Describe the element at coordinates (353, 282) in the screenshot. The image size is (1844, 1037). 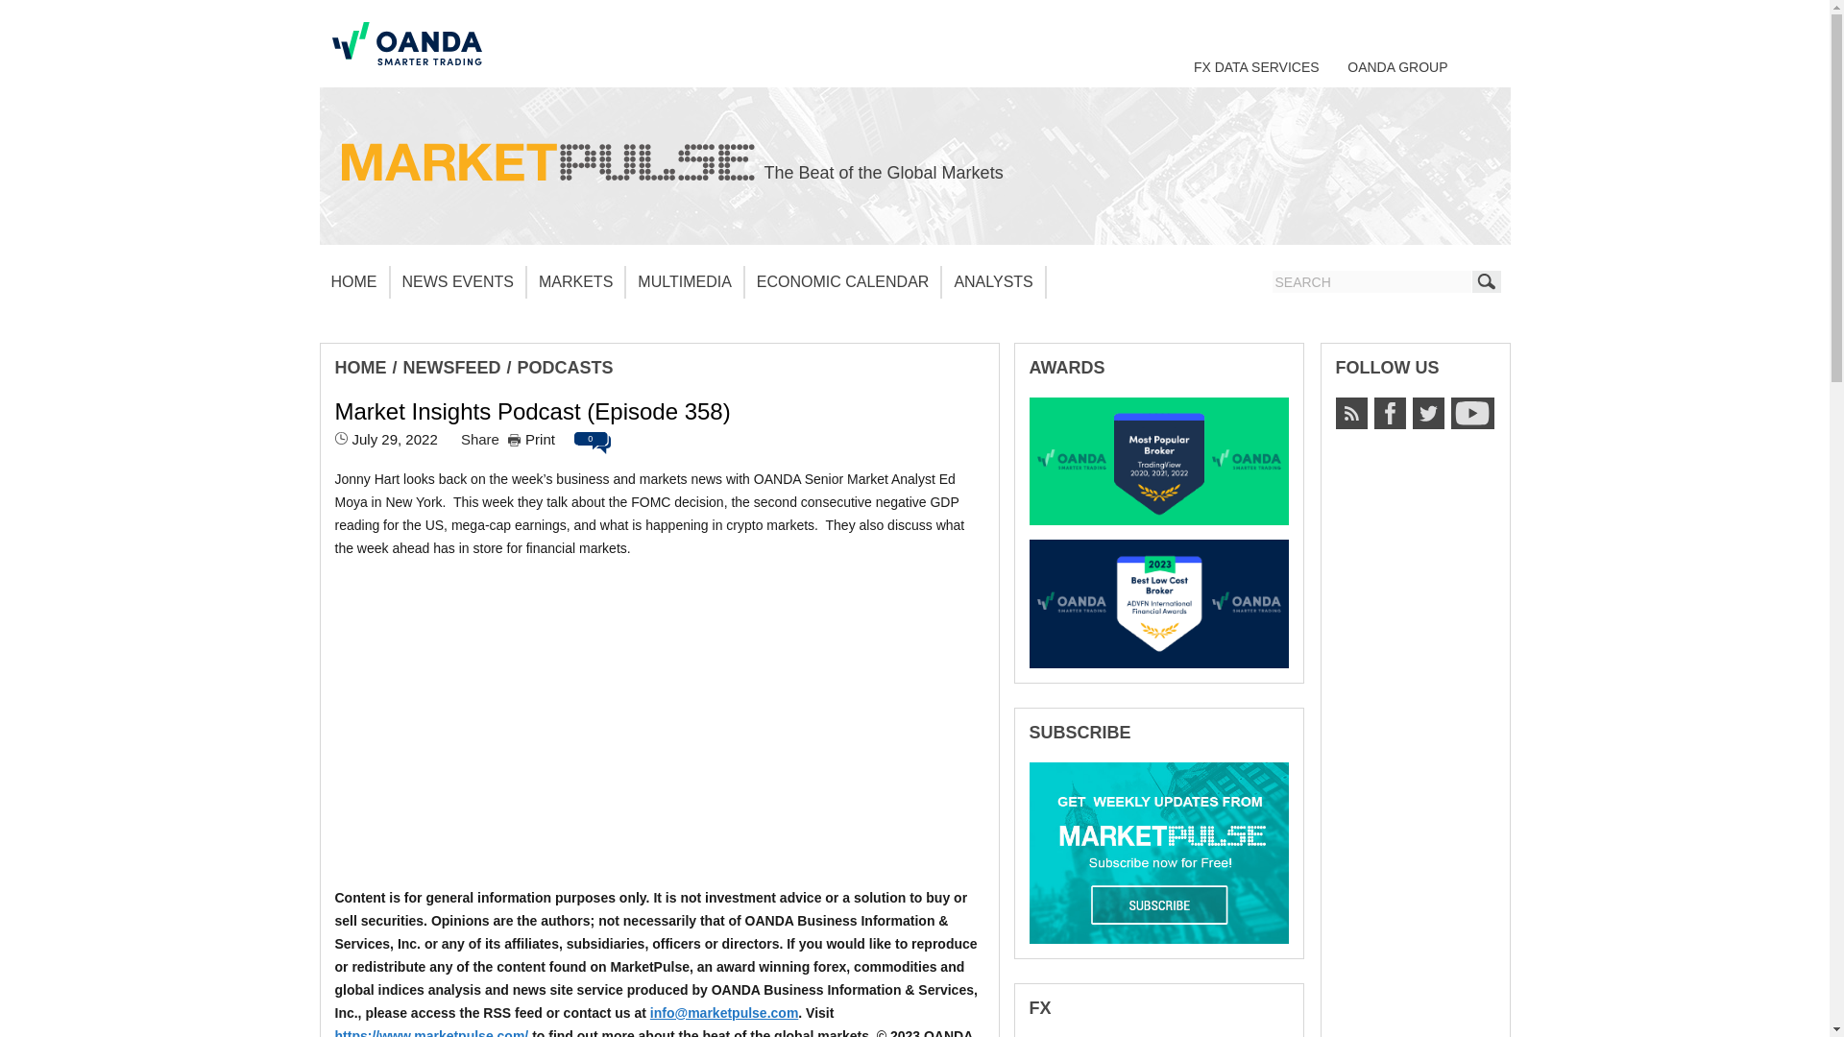
I see `HOME` at that location.